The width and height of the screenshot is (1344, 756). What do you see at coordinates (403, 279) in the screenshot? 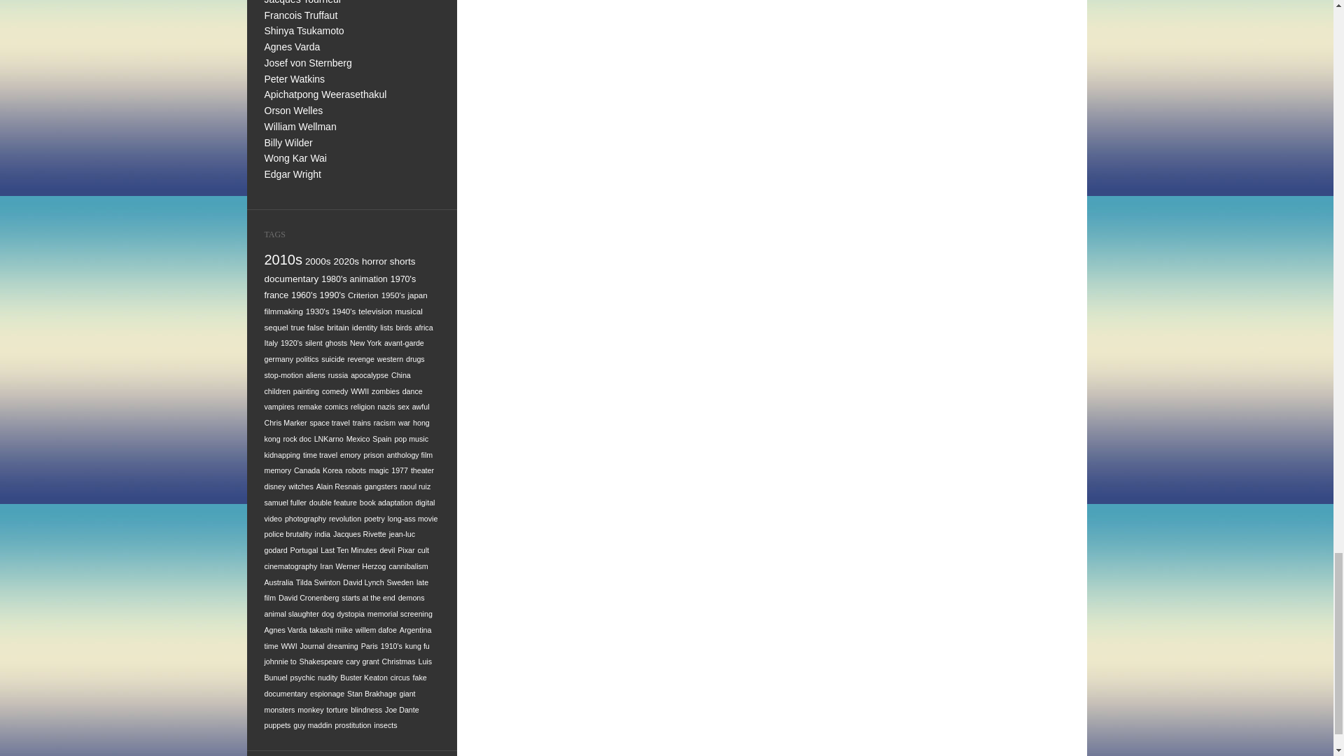
I see `270 topics` at bounding box center [403, 279].